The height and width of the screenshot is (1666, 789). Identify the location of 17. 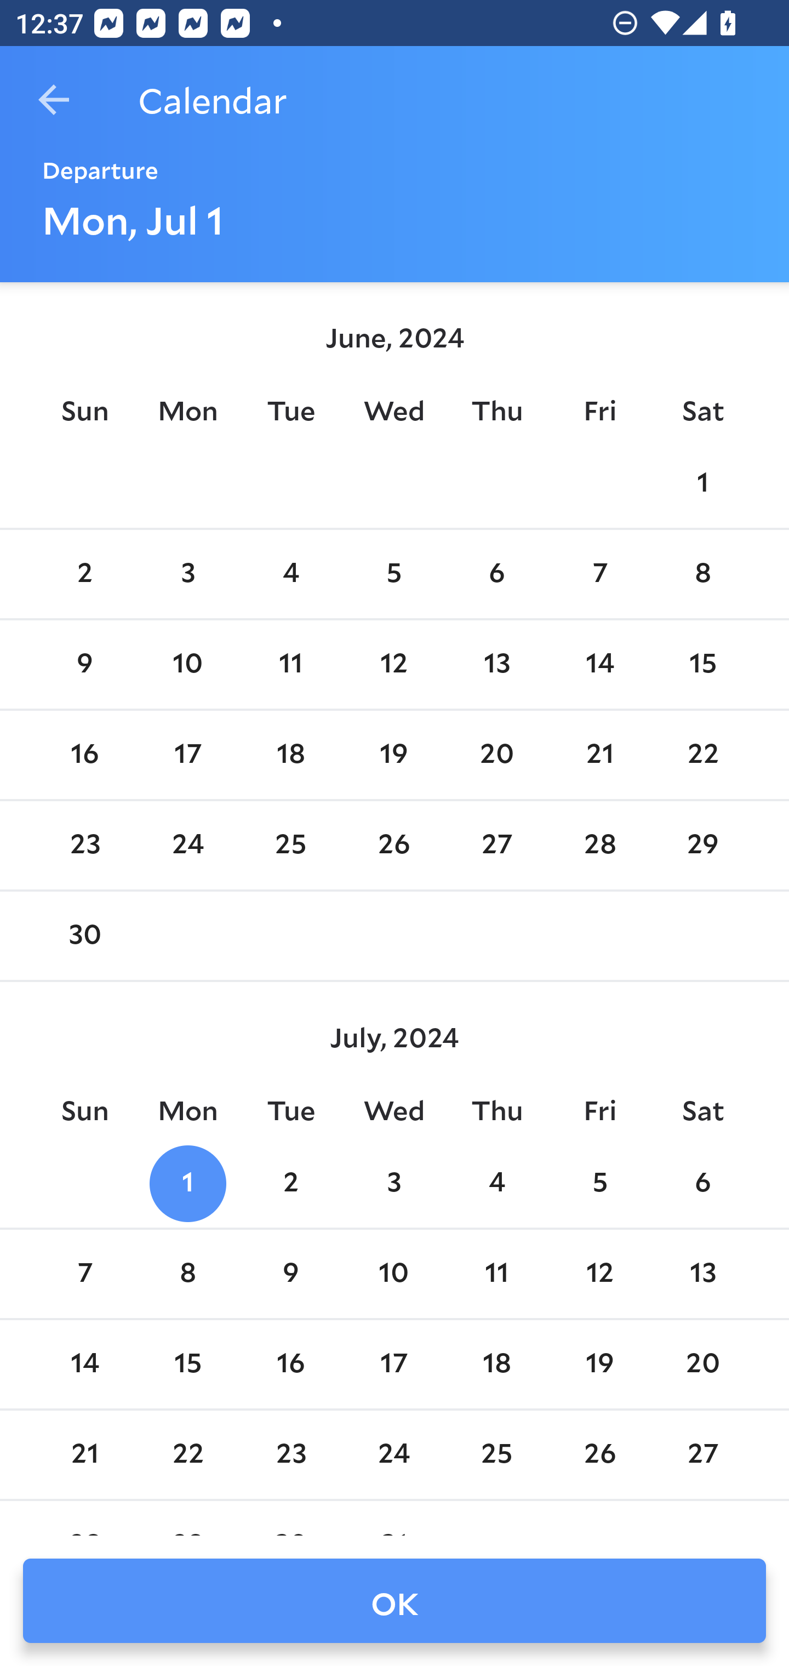
(188, 755).